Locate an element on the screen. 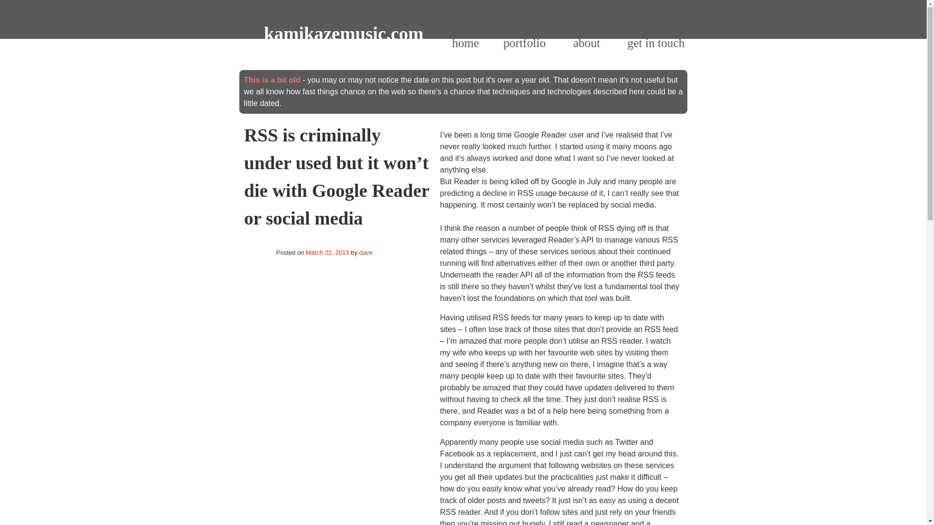 The width and height of the screenshot is (934, 525). KamikazeMusic is located at coordinates (343, 33).